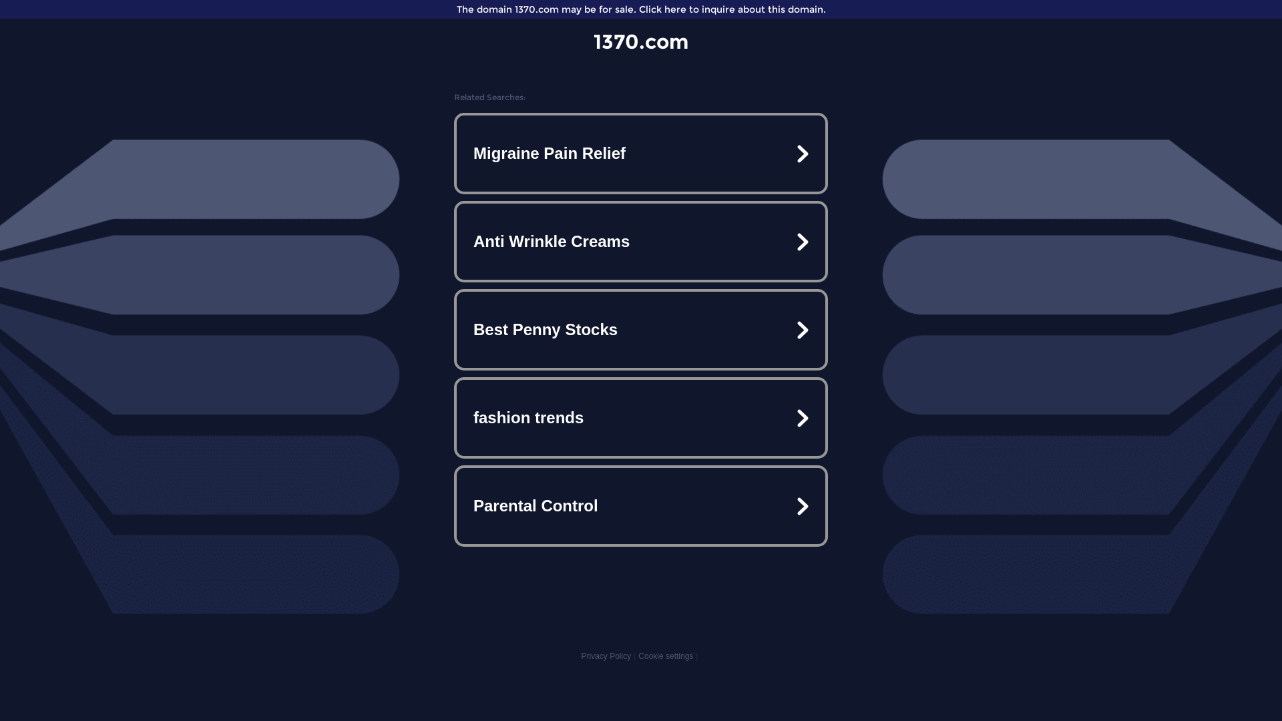 This screenshot has width=1282, height=721. Describe the element at coordinates (641, 418) in the screenshot. I see `fashion trends` at that location.